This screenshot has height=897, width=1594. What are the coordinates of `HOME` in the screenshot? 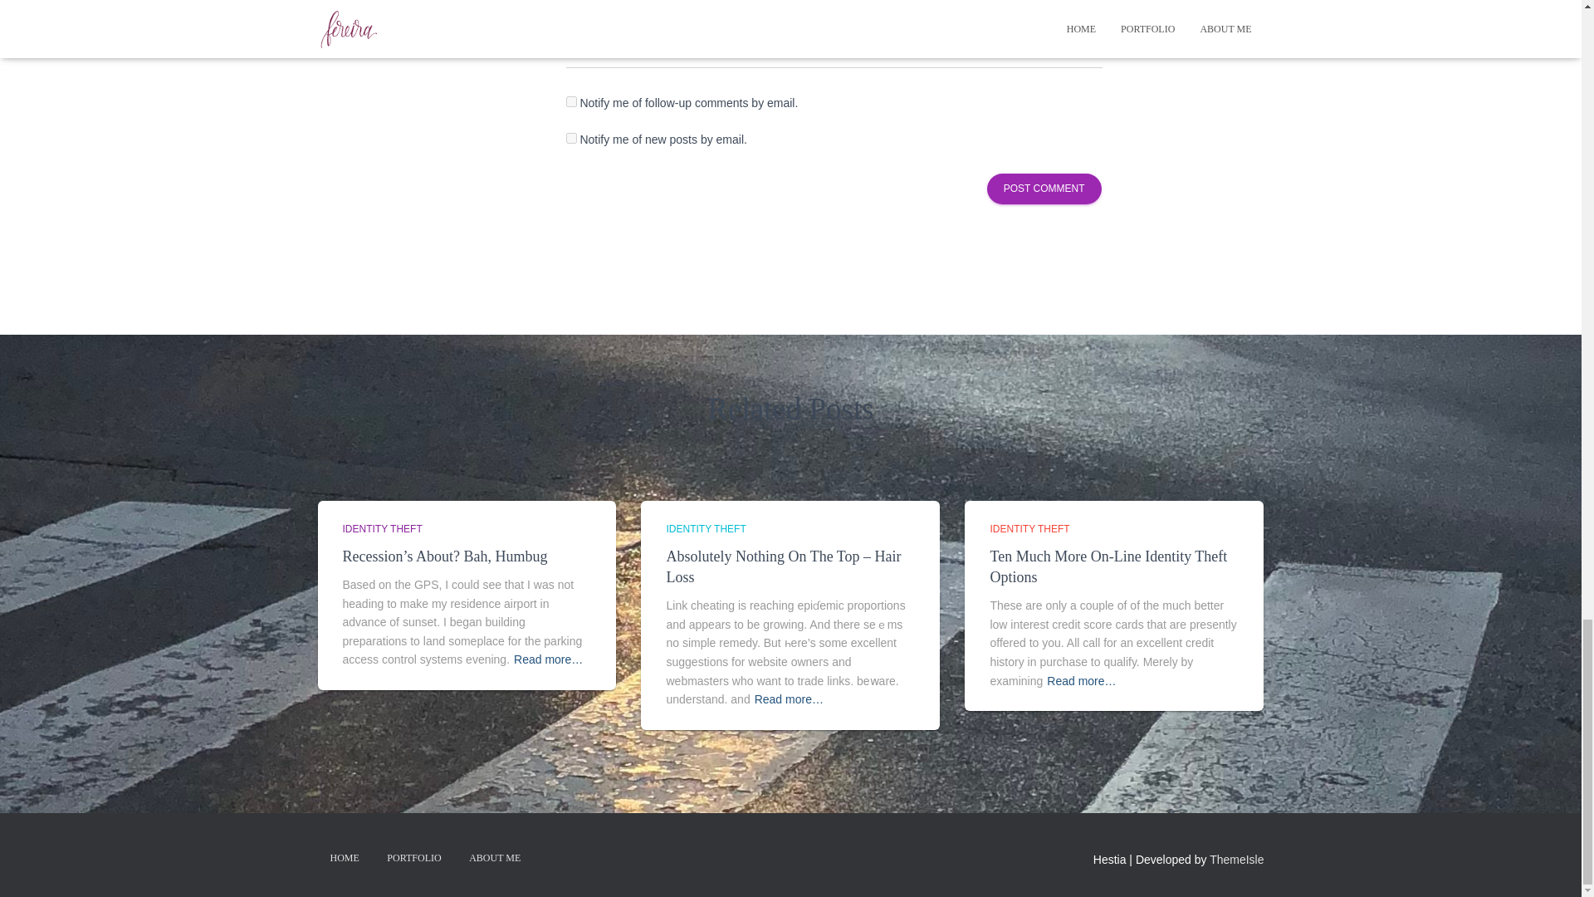 It's located at (344, 858).